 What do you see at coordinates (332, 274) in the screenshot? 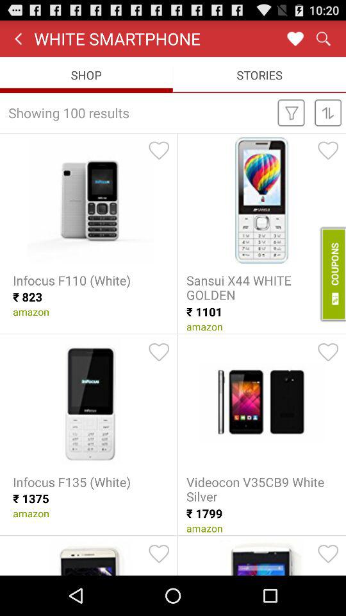
I see `go to coupons` at bounding box center [332, 274].